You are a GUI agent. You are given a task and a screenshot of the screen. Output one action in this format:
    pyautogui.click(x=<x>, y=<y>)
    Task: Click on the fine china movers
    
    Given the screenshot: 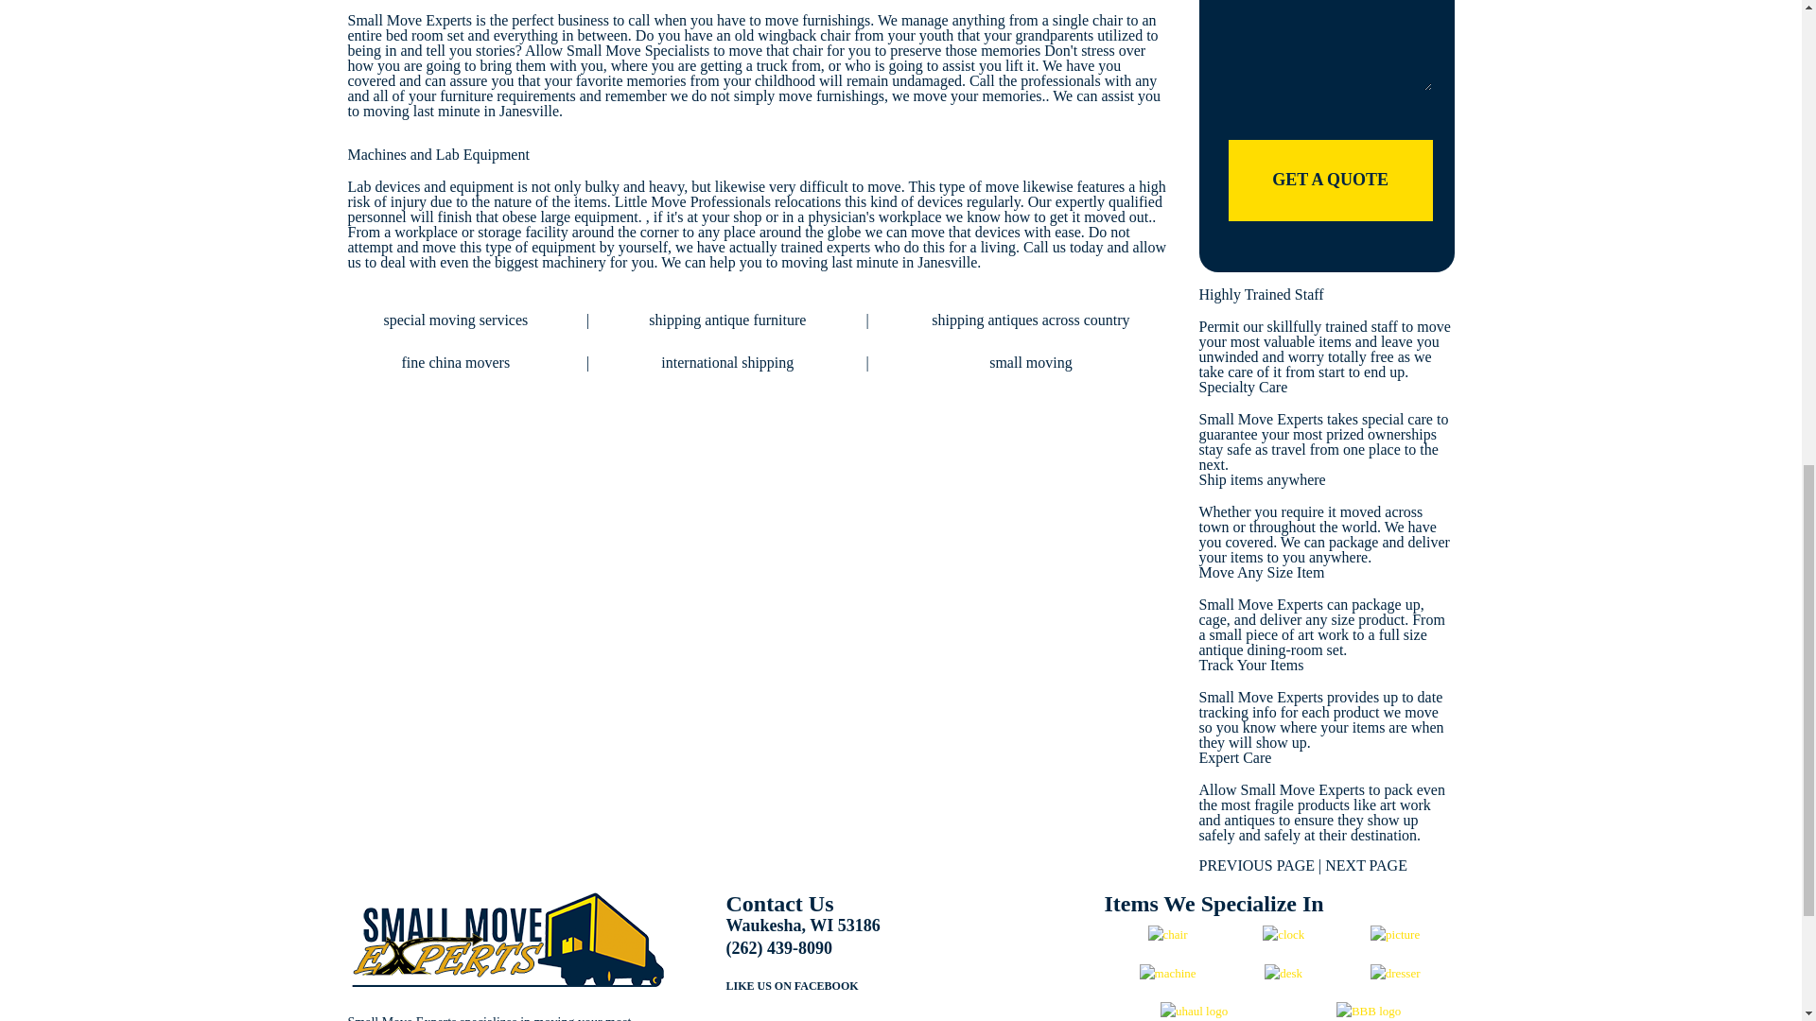 What is the action you would take?
    pyautogui.click(x=456, y=362)
    